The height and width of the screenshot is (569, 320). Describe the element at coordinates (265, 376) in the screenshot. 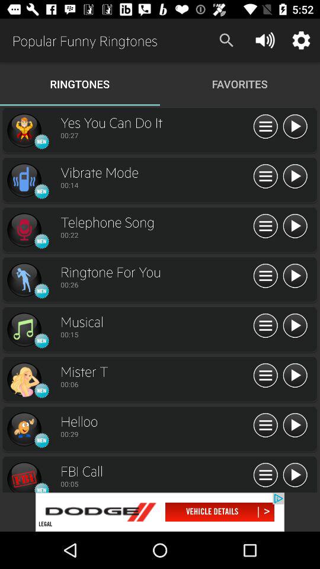

I see `ringtones buttons icons mister t` at that location.